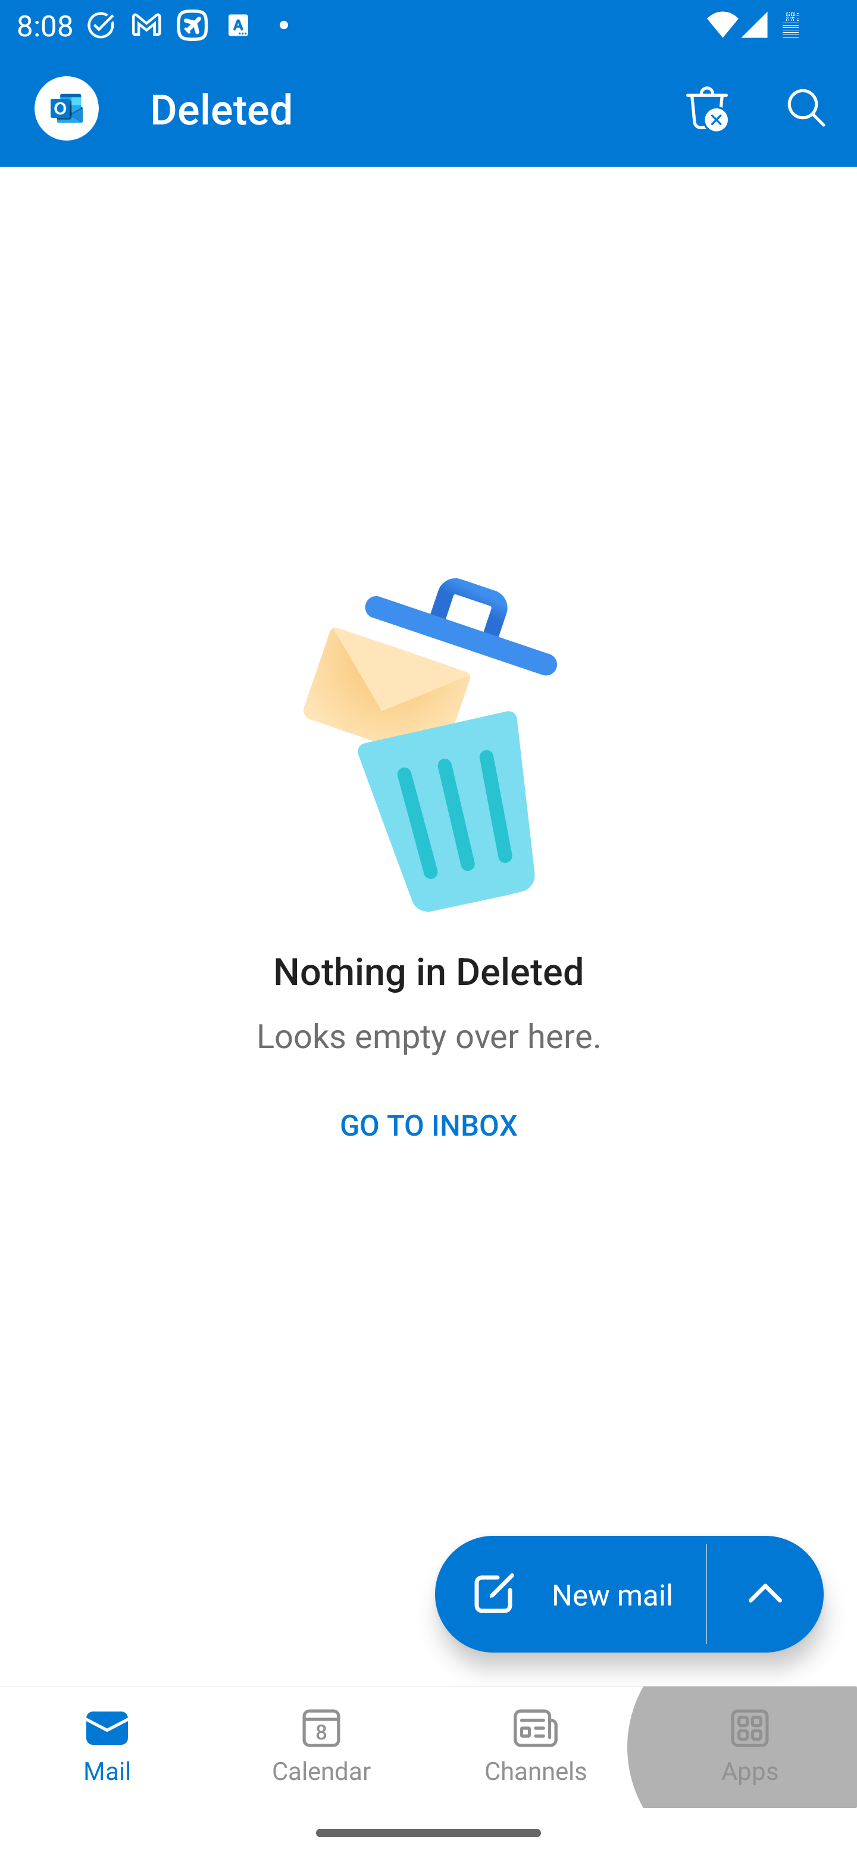 This screenshot has width=857, height=1858. I want to click on Empty Deleted, so click(707, 107).